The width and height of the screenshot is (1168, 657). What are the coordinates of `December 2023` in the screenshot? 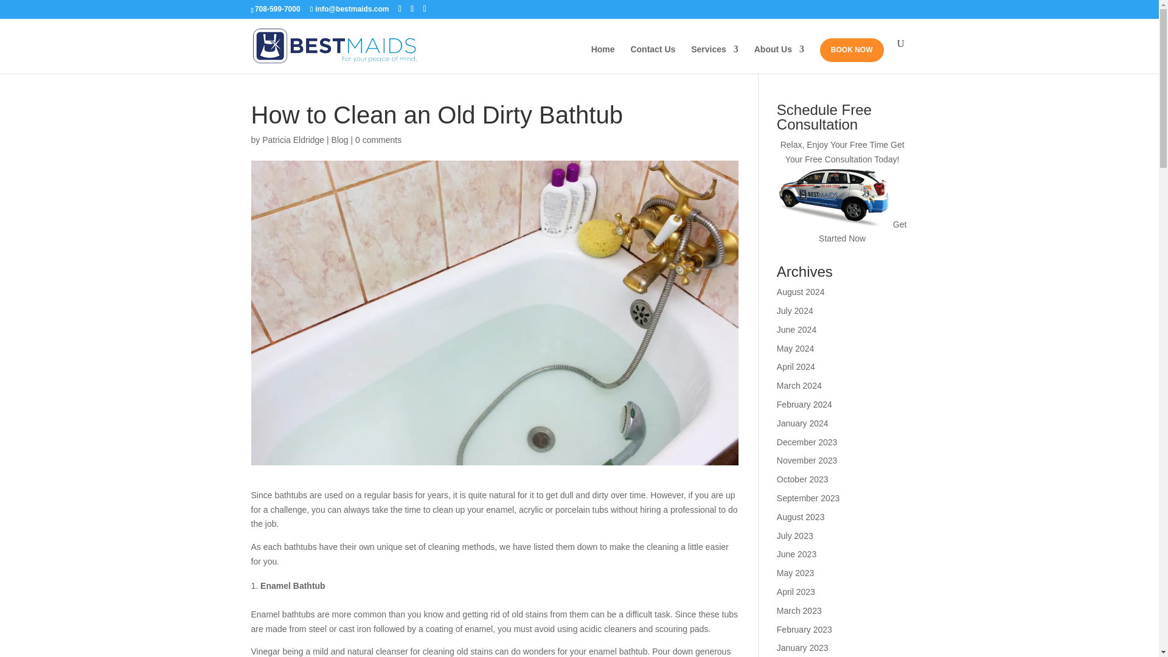 It's located at (807, 442).